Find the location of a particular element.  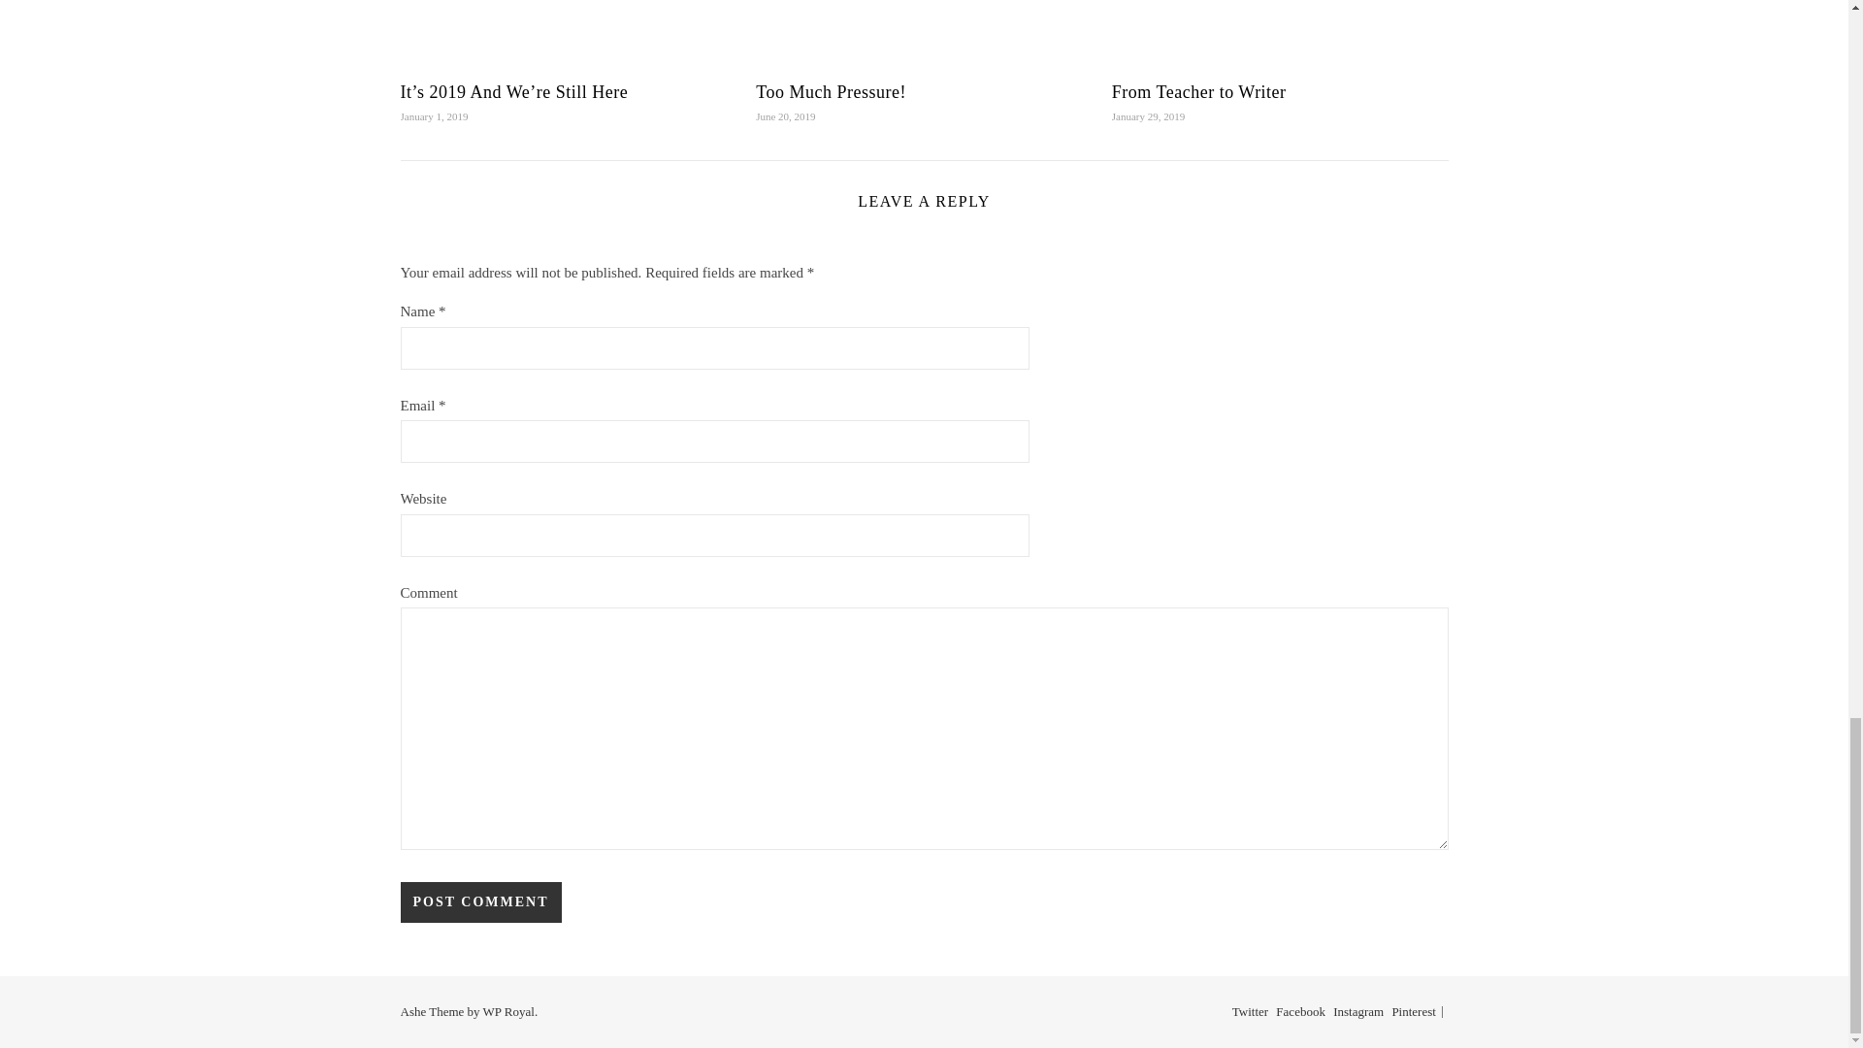

Facebook is located at coordinates (1300, 1011).